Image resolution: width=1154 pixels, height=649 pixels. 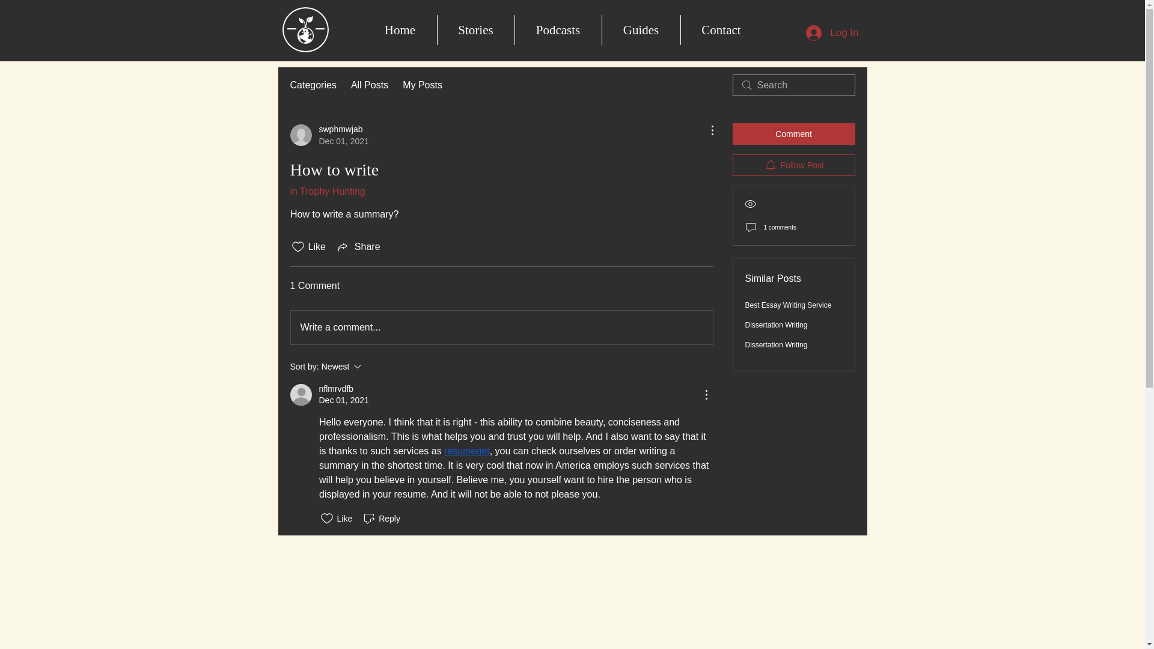 I want to click on Dissertation Writing, so click(x=777, y=324).